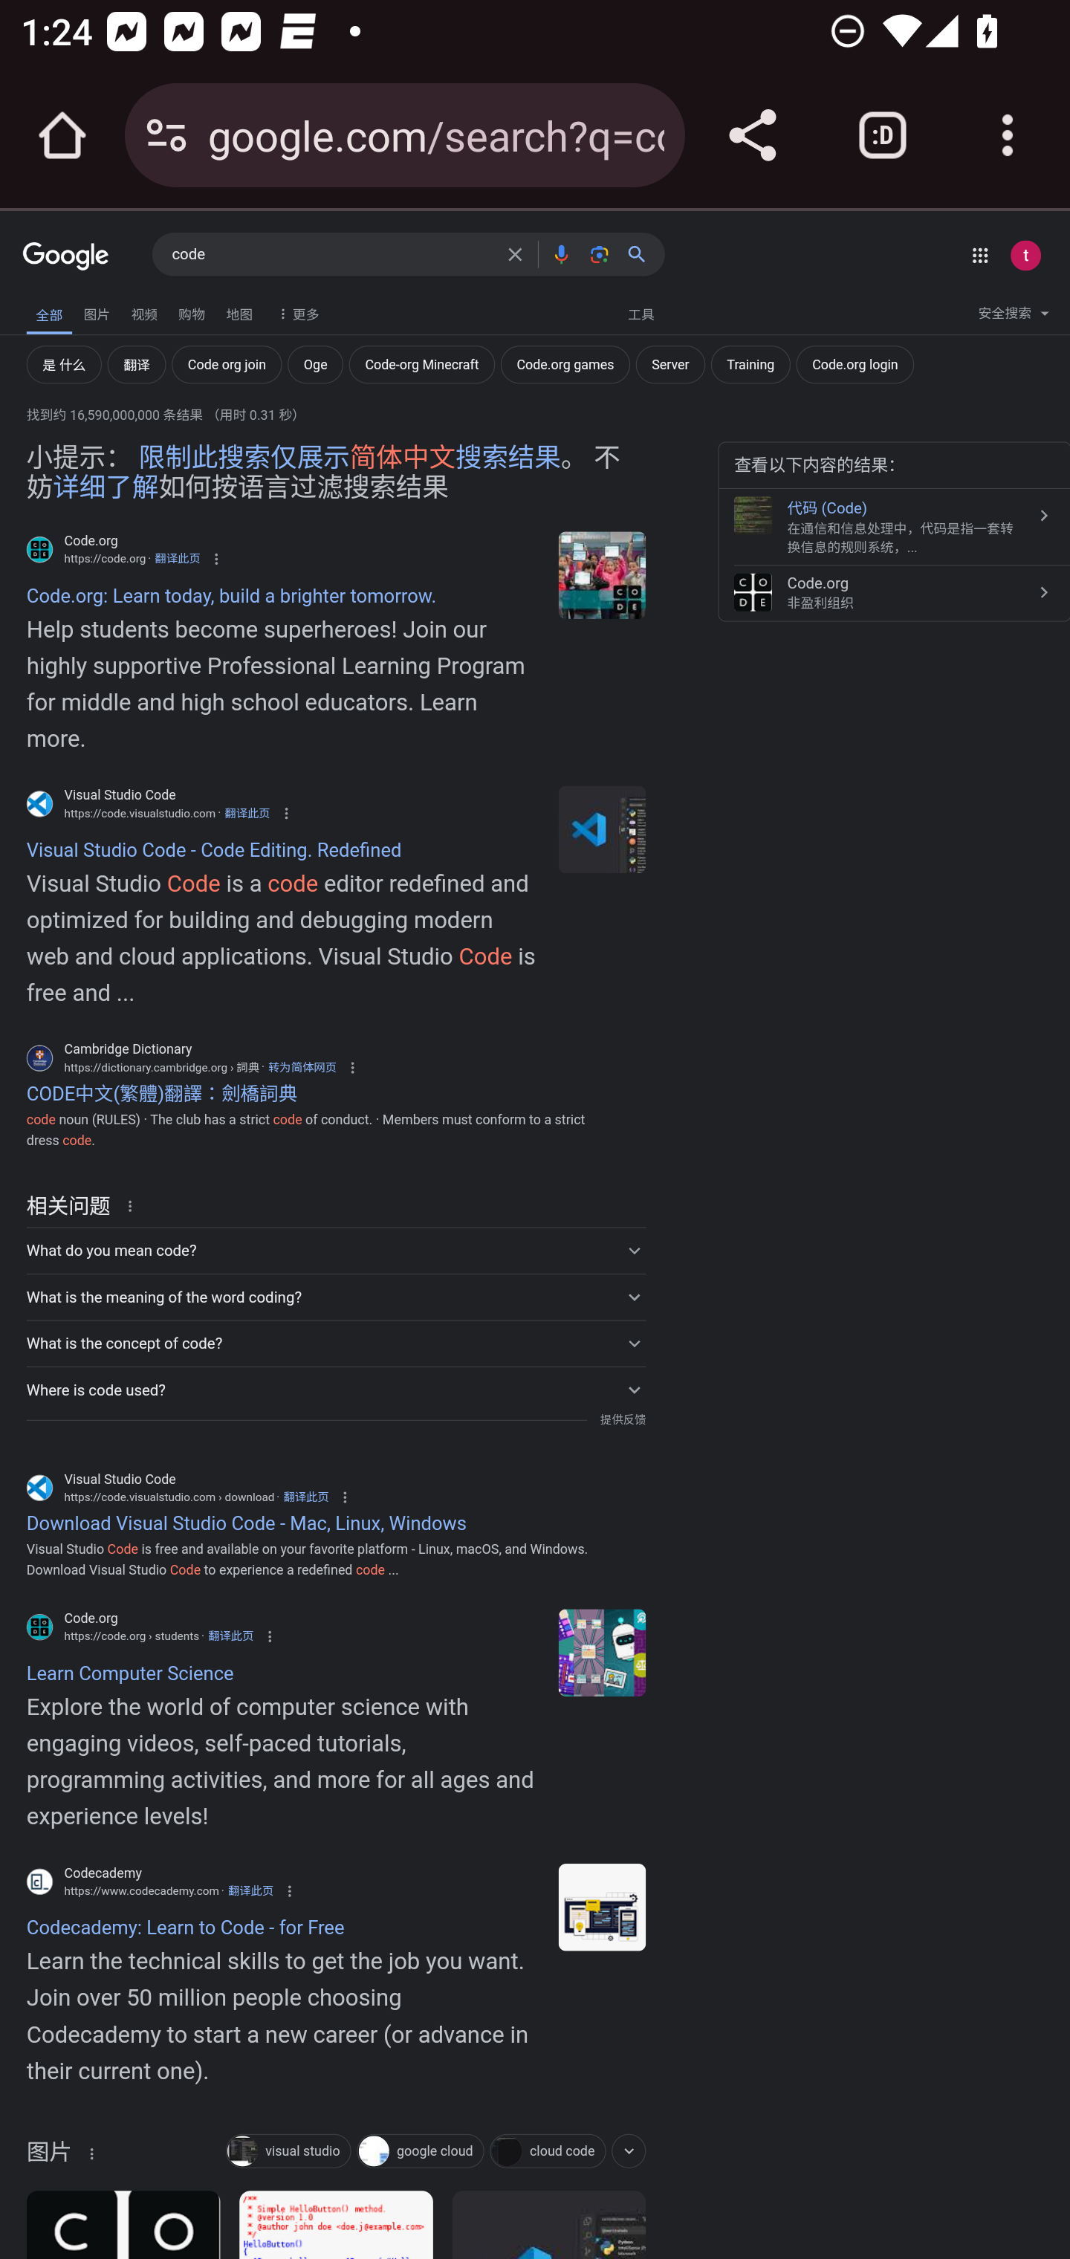 This screenshot has width=1070, height=2259. Describe the element at coordinates (641, 312) in the screenshot. I see `工具` at that location.